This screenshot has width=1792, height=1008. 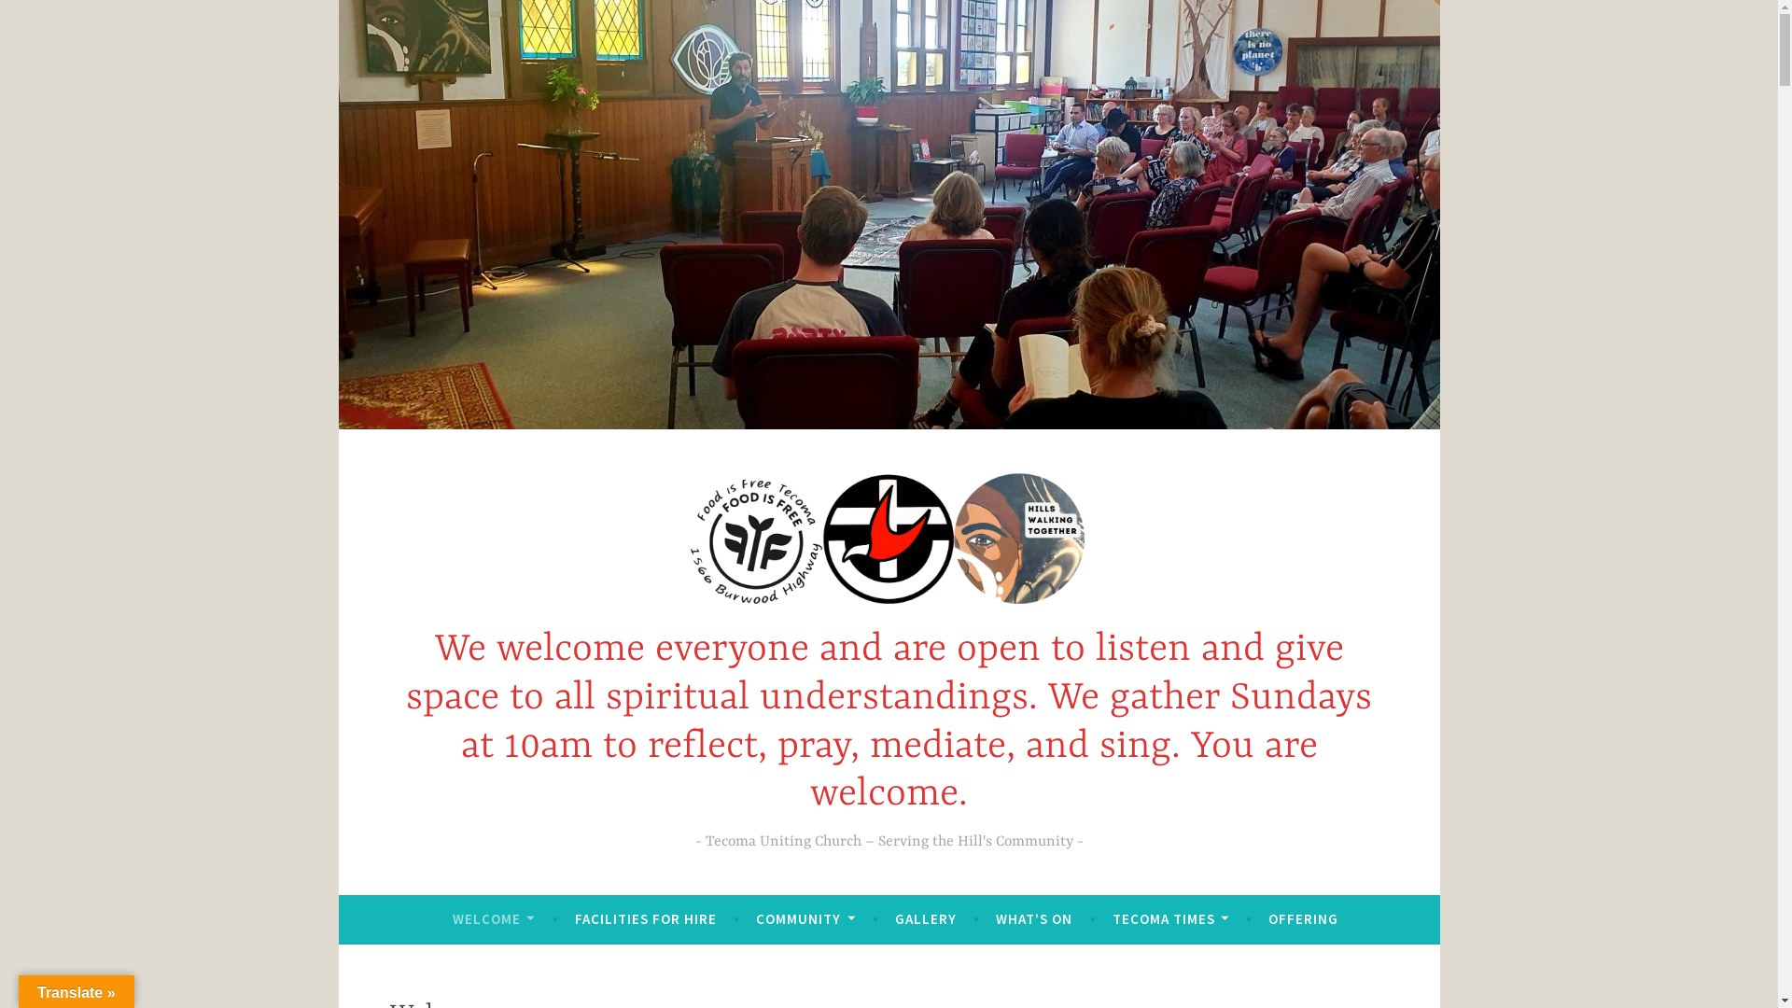 What do you see at coordinates (1170, 919) in the screenshot?
I see `TECOMA TIMES` at bounding box center [1170, 919].